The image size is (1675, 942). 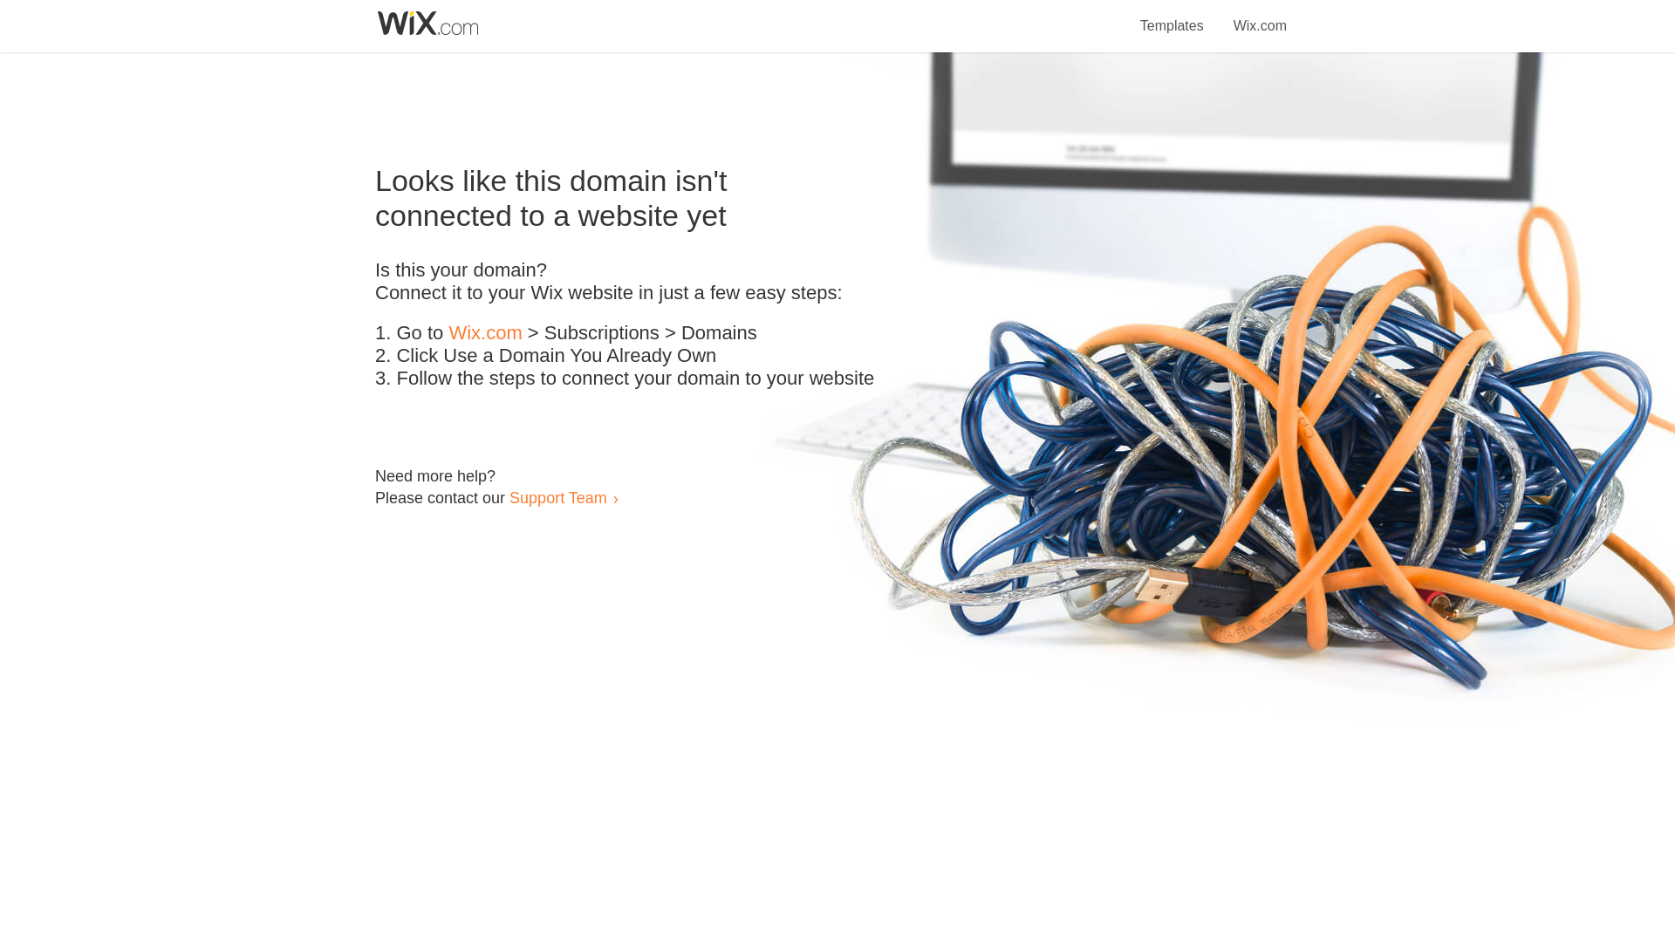 What do you see at coordinates (1260, 16) in the screenshot?
I see `Wix.com` at bounding box center [1260, 16].